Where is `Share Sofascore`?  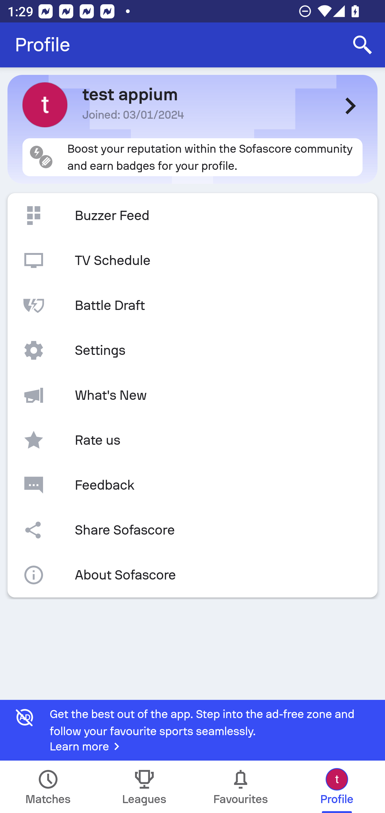 Share Sofascore is located at coordinates (192, 530).